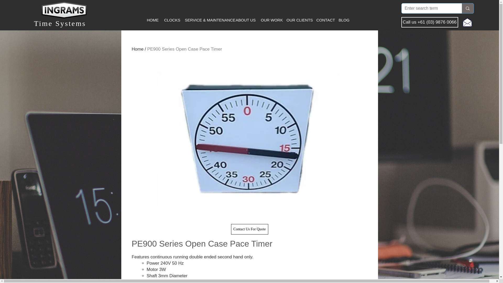 This screenshot has width=503, height=283. I want to click on HOME, so click(152, 20).